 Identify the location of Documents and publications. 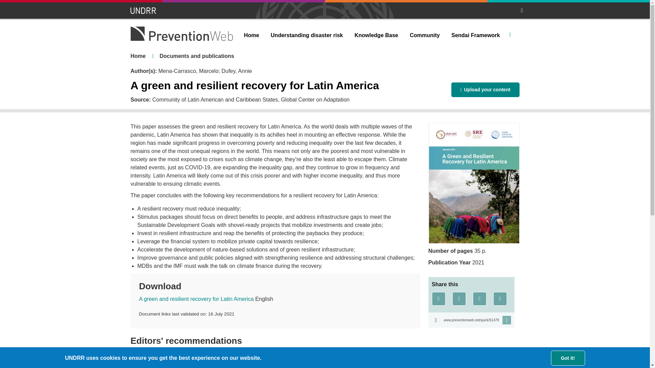
(197, 56).